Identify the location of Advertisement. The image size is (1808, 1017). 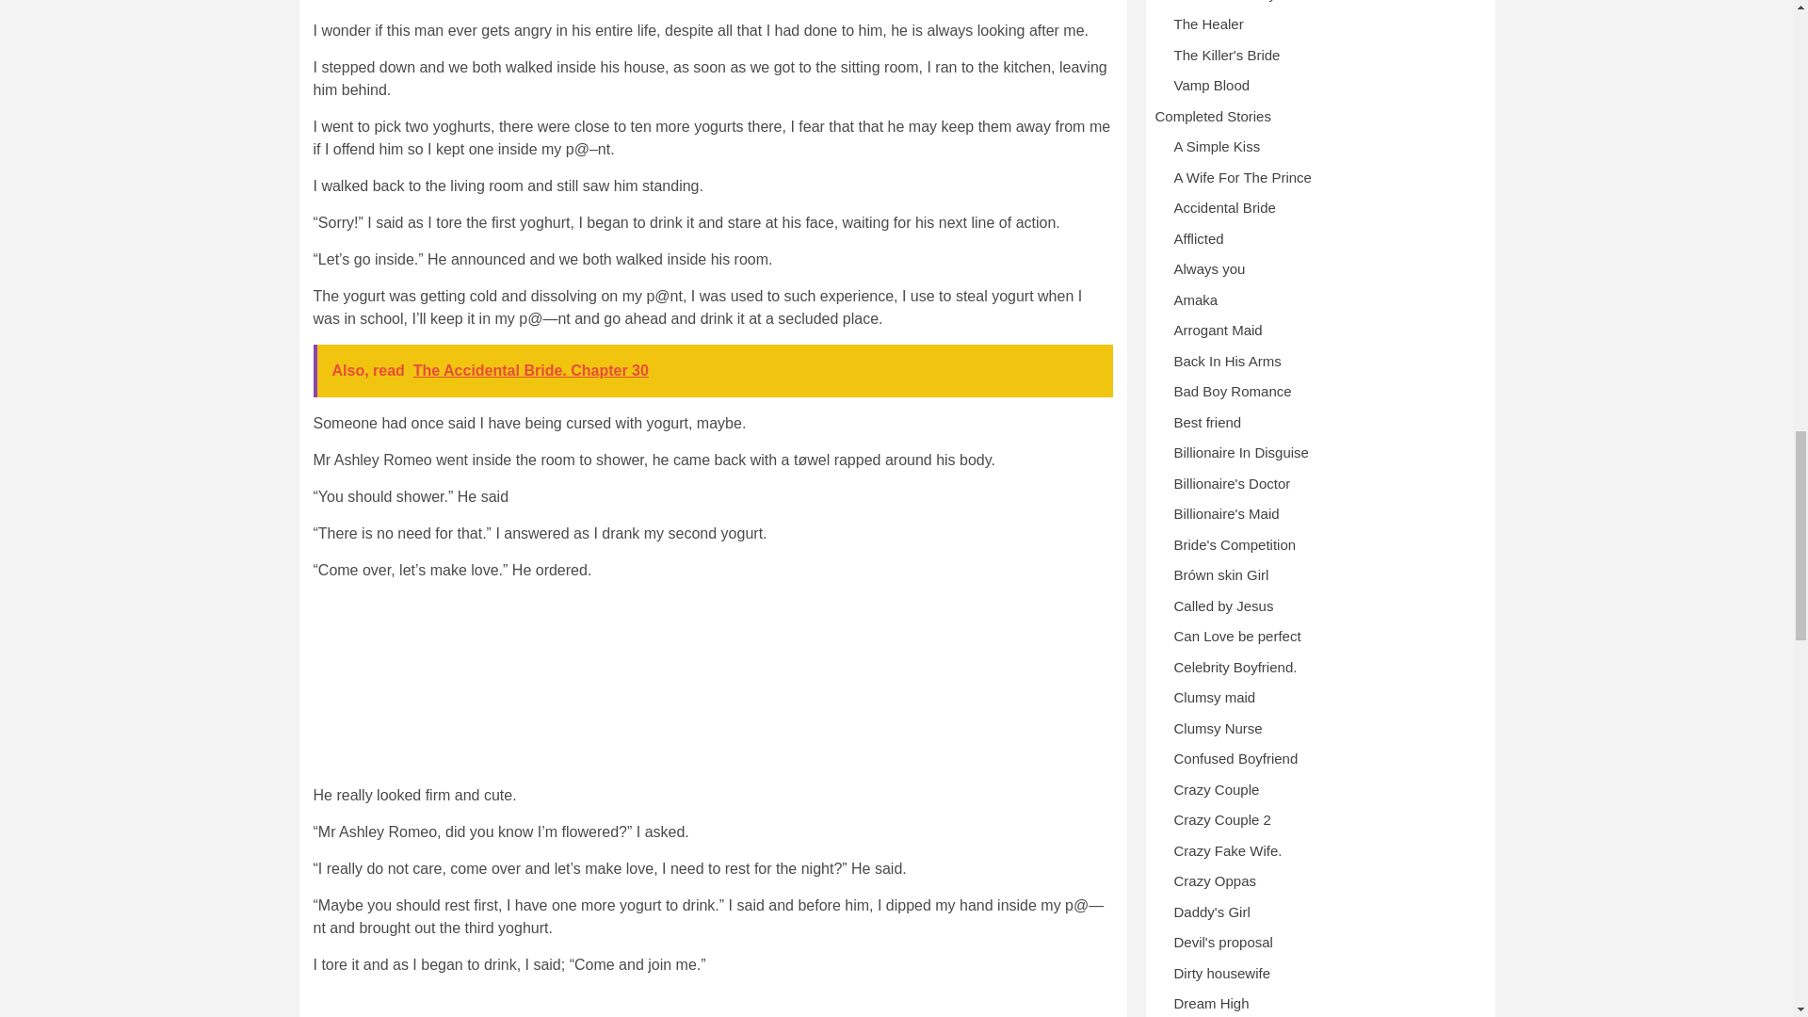
(712, 689).